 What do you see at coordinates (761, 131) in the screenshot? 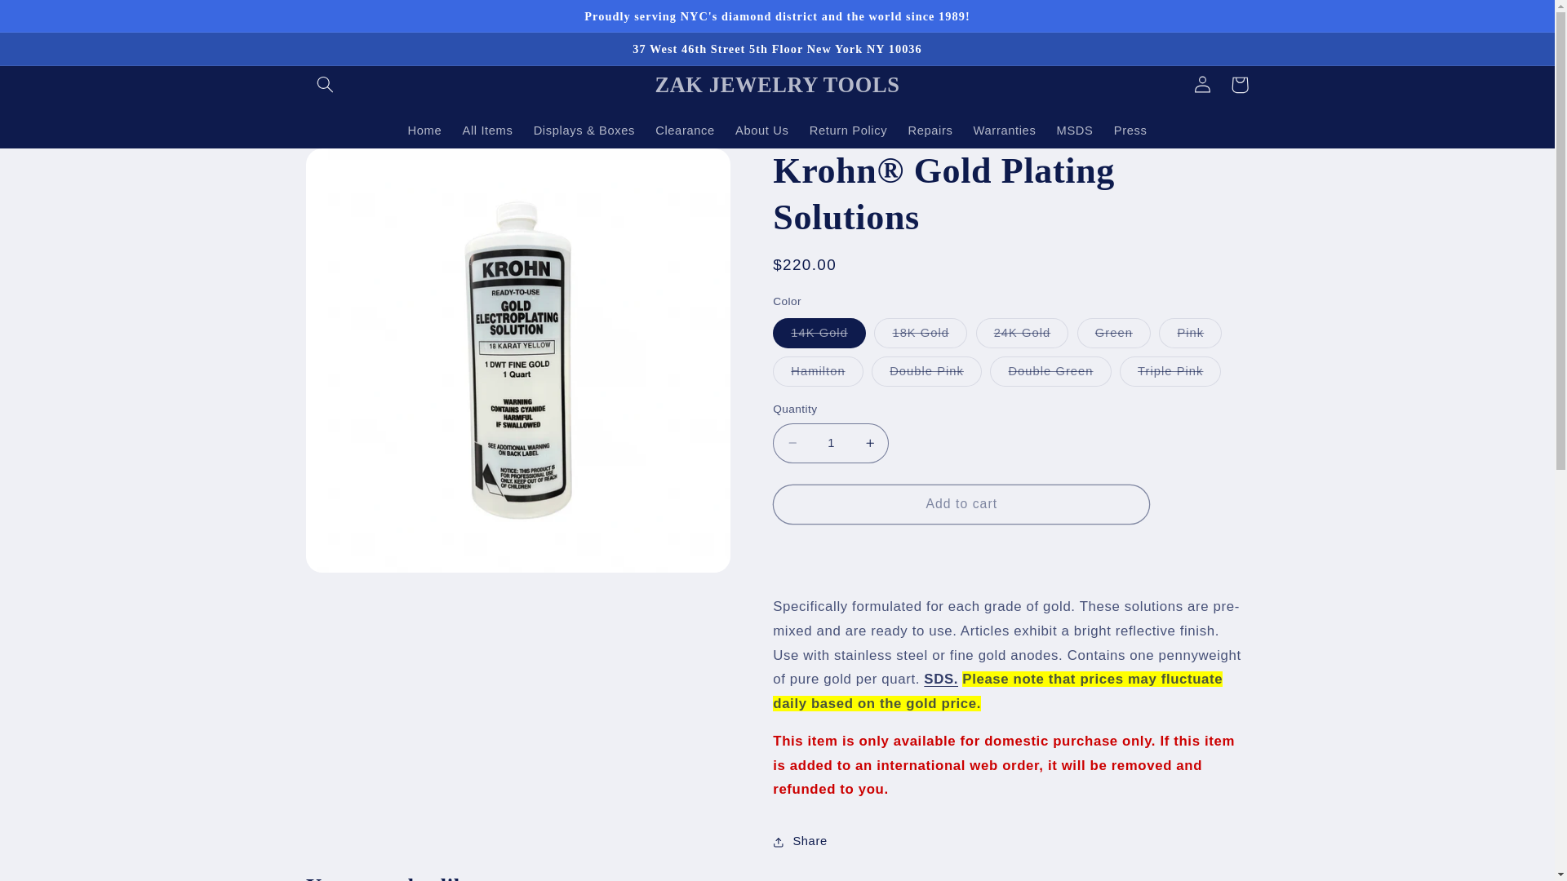
I see `About Us` at bounding box center [761, 131].